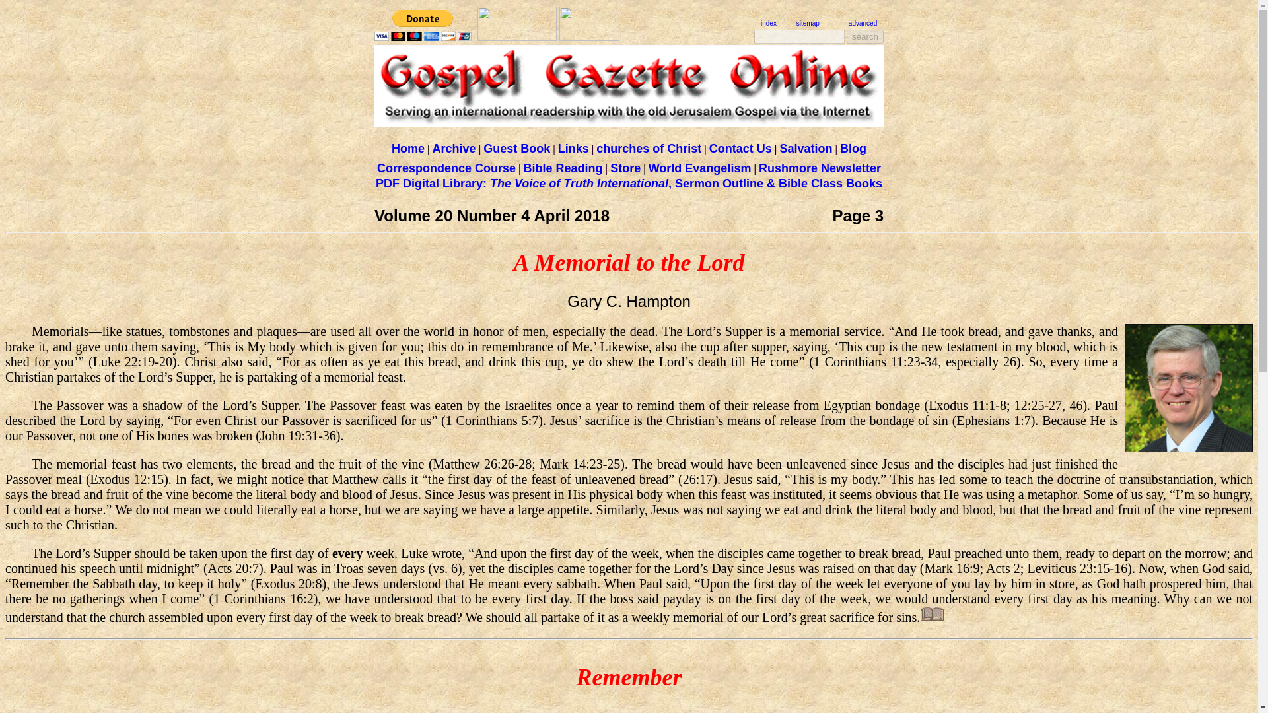 Image resolution: width=1268 pixels, height=713 pixels. I want to click on Links, so click(573, 149).